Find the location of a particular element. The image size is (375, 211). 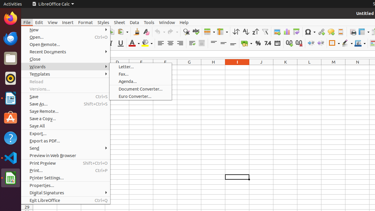

Send is located at coordinates (66, 148).